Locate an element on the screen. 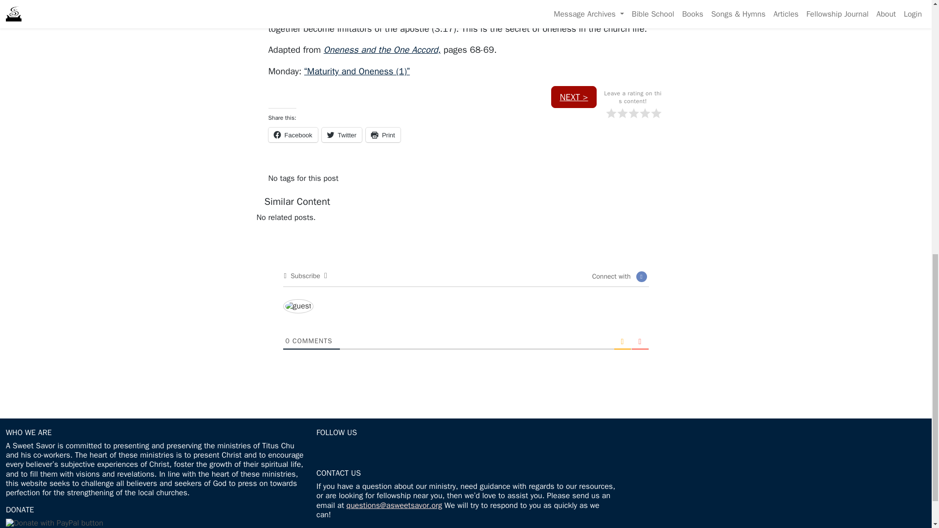 Image resolution: width=939 pixels, height=528 pixels. Go to the entry for this "Daily Word." is located at coordinates (357, 70).